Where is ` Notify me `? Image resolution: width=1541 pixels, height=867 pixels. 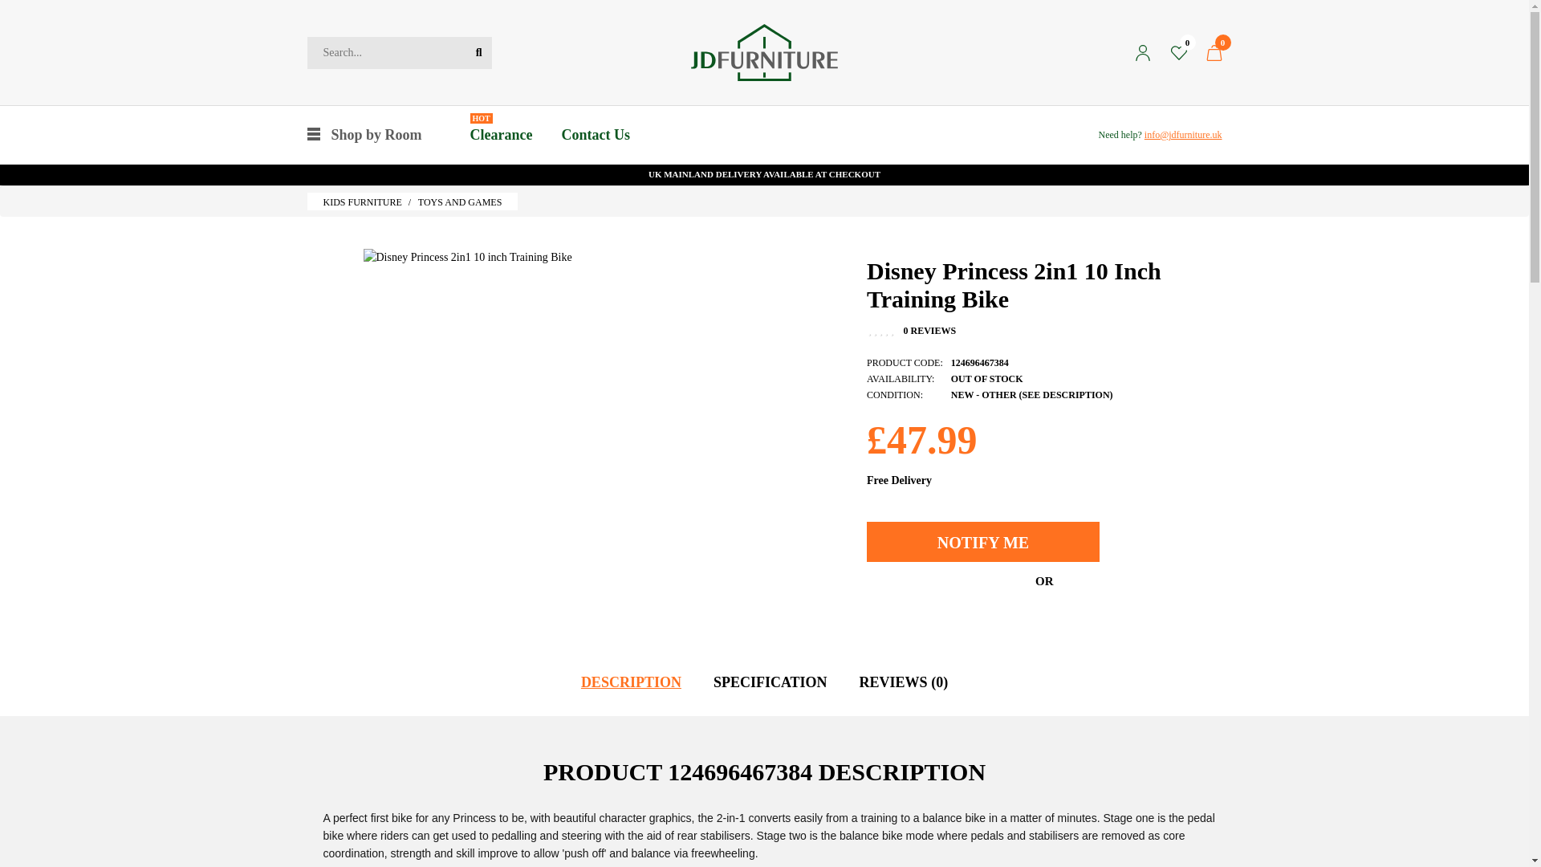  Notify me  is located at coordinates (982, 541).